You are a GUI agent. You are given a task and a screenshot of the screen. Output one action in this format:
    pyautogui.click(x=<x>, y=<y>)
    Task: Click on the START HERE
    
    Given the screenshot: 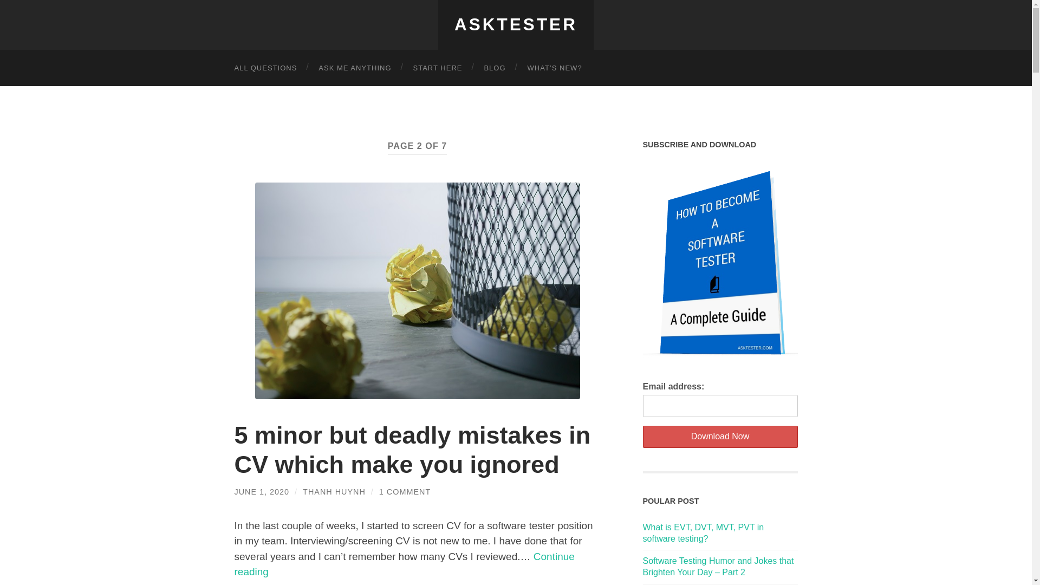 What is the action you would take?
    pyautogui.click(x=438, y=67)
    